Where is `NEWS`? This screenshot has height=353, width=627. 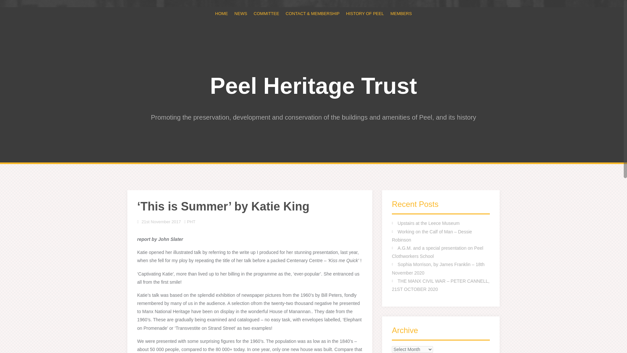
NEWS is located at coordinates (241, 13).